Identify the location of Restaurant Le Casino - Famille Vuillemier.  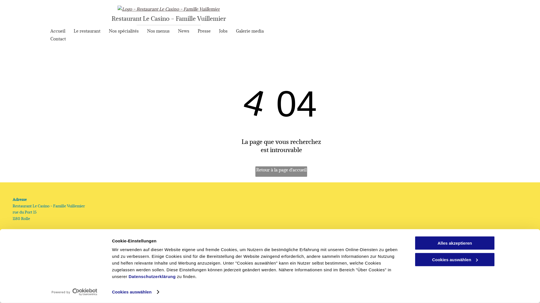
(169, 19).